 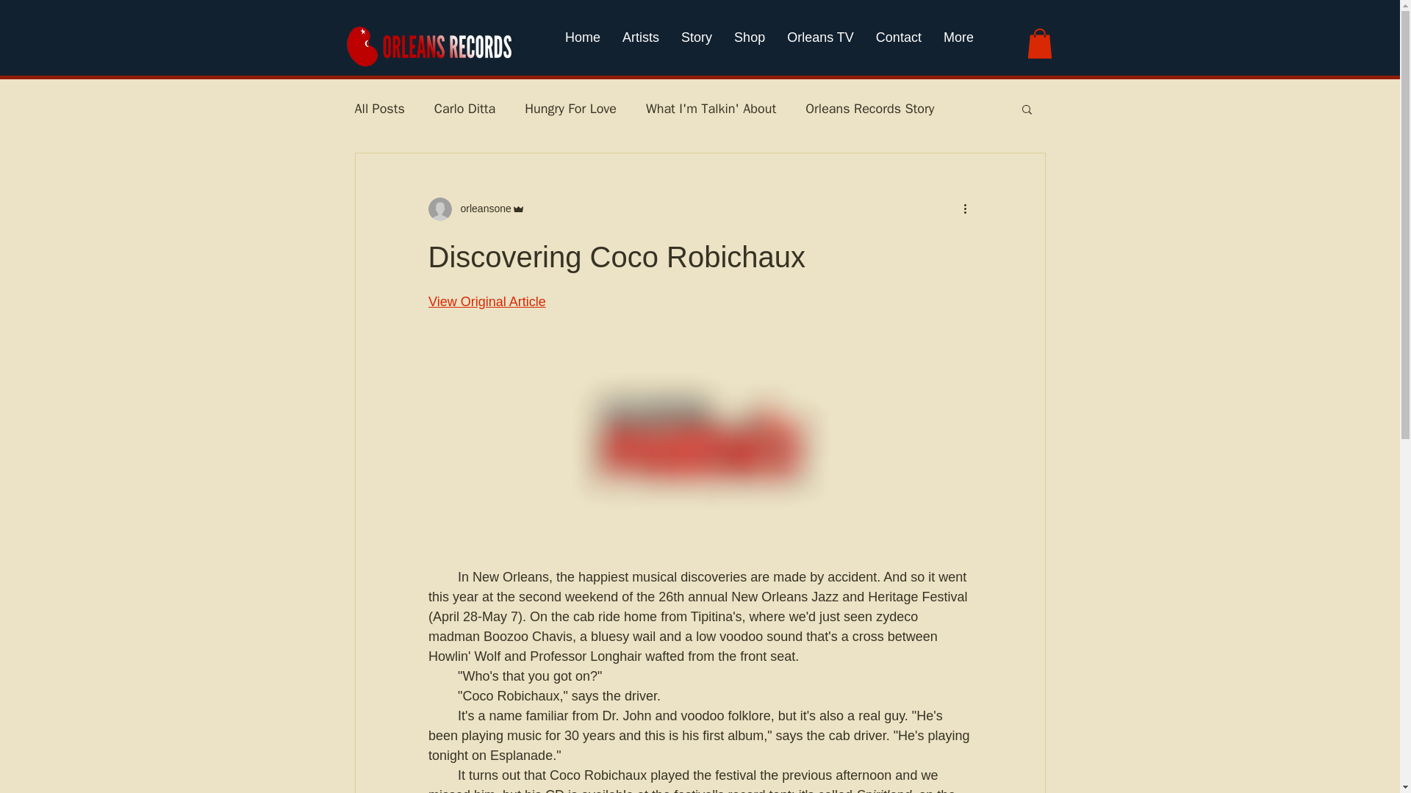 What do you see at coordinates (697, 44) in the screenshot?
I see `Story` at bounding box center [697, 44].